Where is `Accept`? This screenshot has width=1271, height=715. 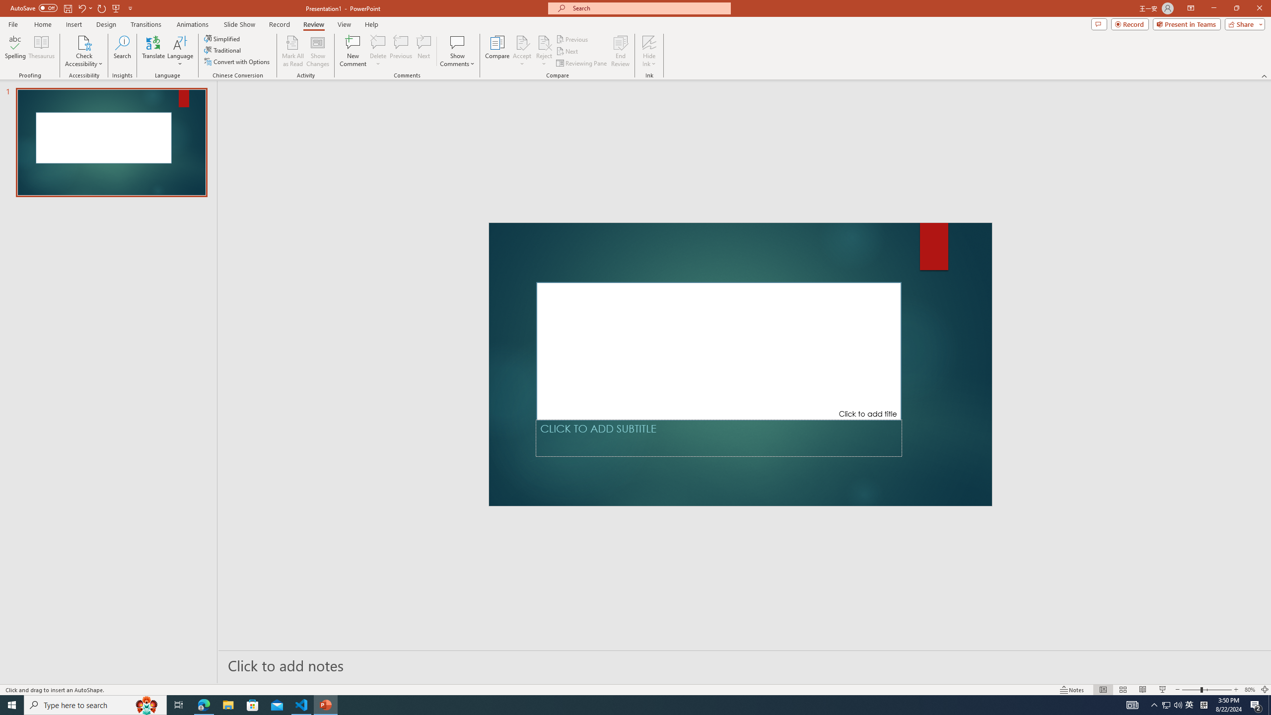 Accept is located at coordinates (522, 51).